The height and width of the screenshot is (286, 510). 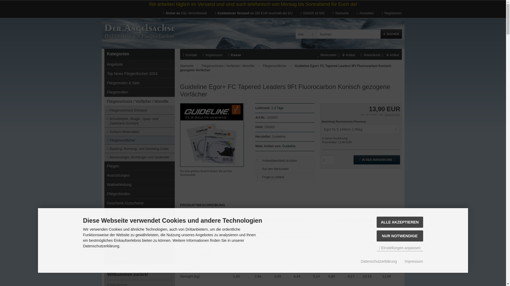 I want to click on Kasse, so click(x=234, y=55).